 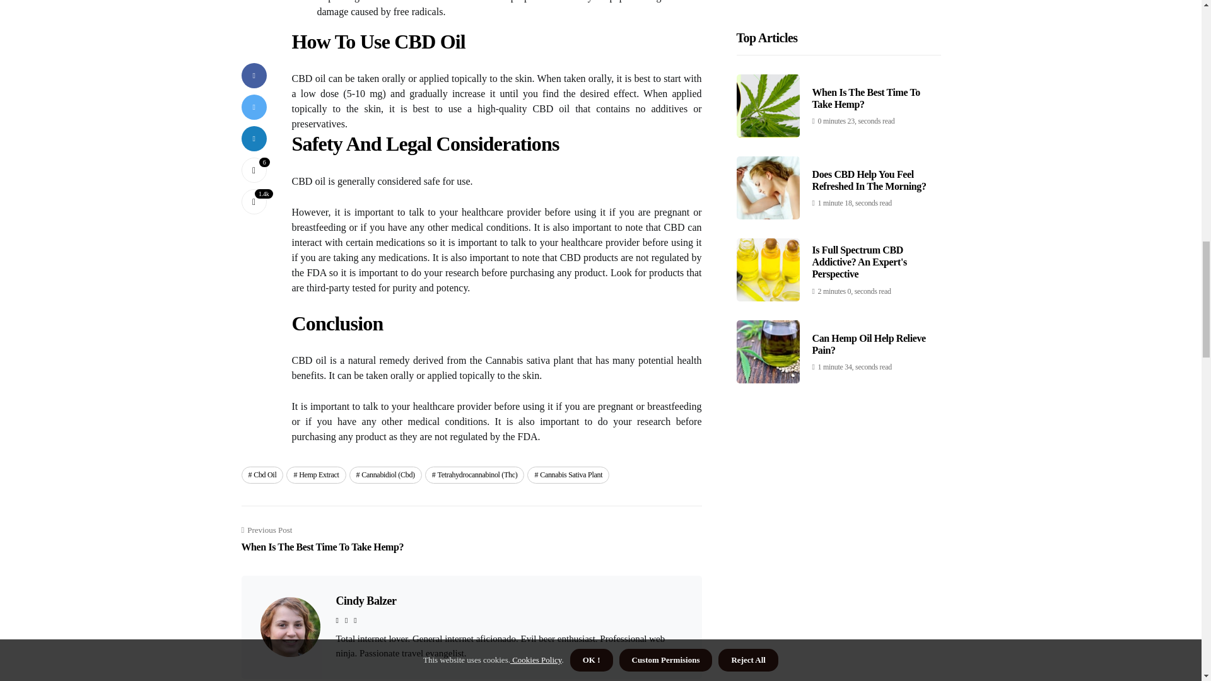 I want to click on Cindy Balzer, so click(x=322, y=540).